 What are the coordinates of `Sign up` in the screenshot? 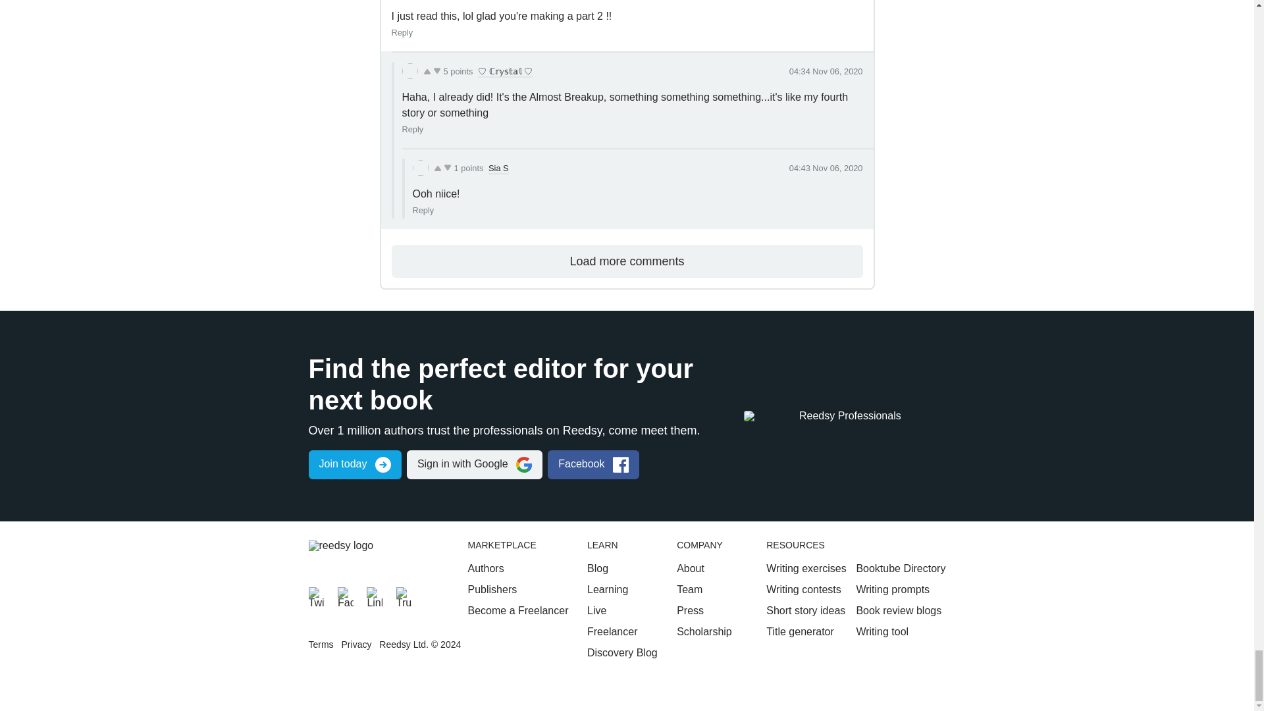 It's located at (354, 464).